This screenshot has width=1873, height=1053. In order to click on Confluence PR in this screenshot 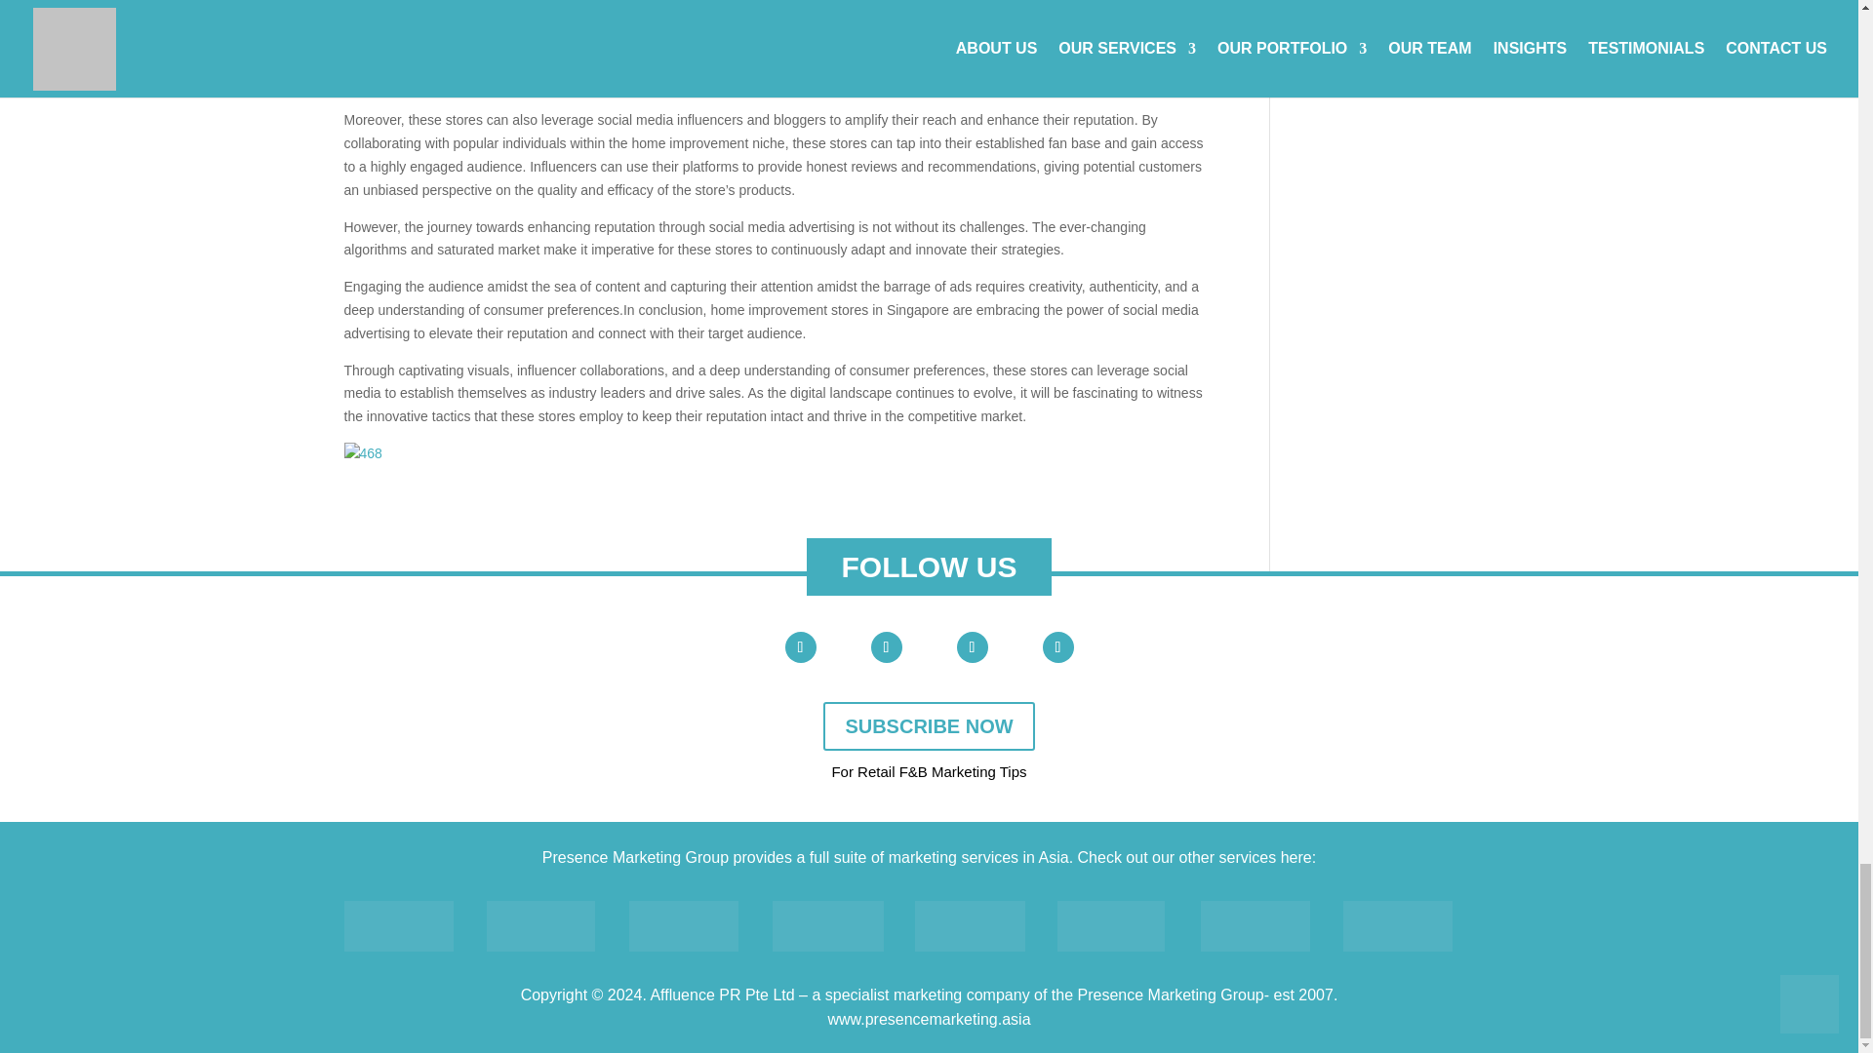, I will do `click(683, 926)`.